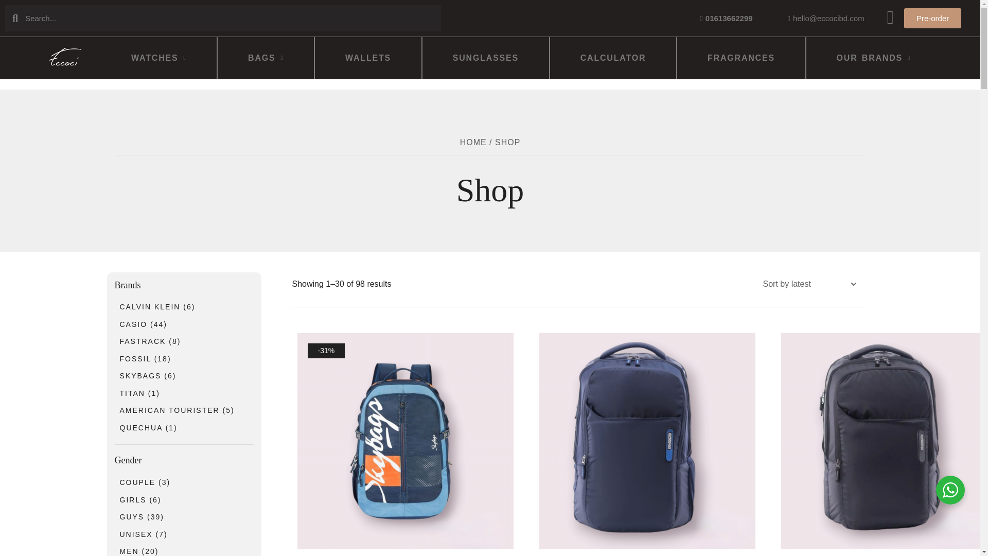  I want to click on Pre-order, so click(932, 19).